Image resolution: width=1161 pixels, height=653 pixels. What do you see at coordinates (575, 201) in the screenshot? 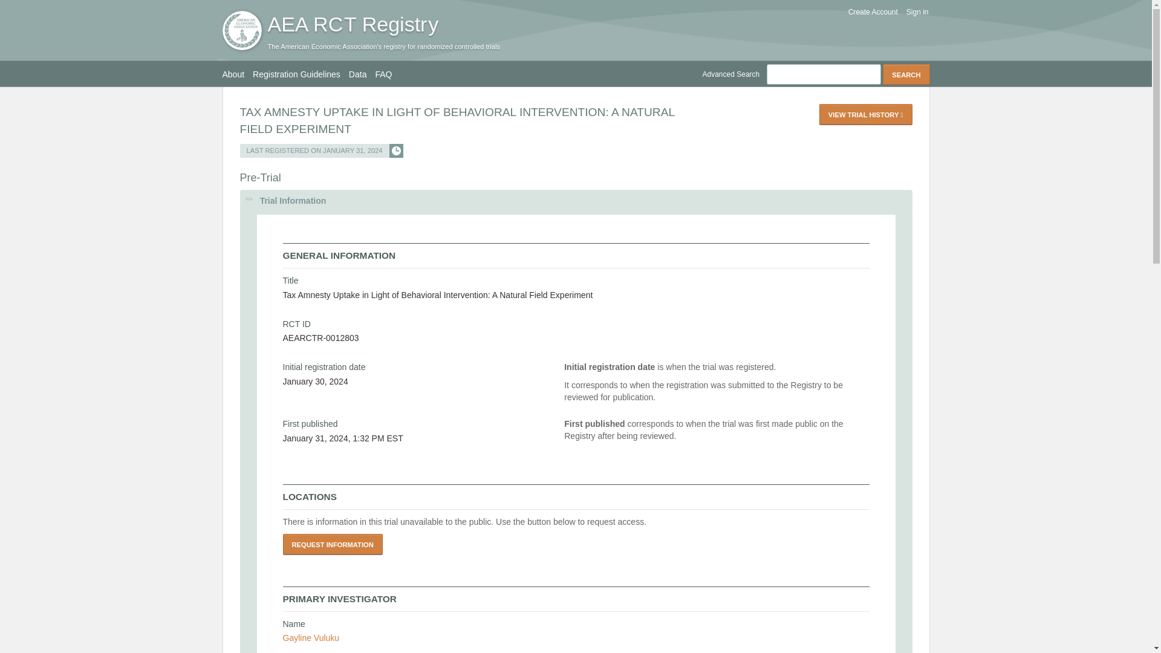
I see `Trial Information` at bounding box center [575, 201].